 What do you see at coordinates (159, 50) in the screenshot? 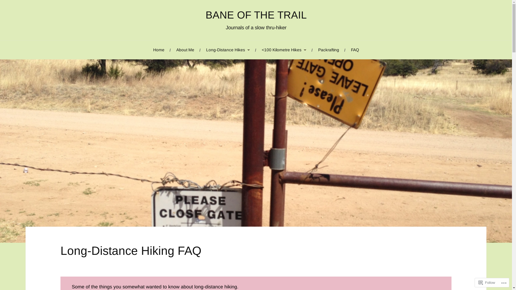
I see `Home` at bounding box center [159, 50].